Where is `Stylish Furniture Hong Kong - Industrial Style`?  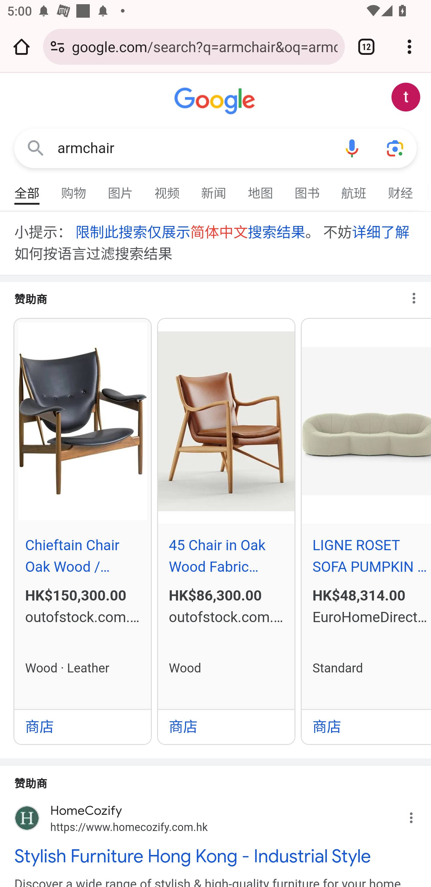
Stylish Furniture Hong Kong - Industrial Style is located at coordinates (215, 856).